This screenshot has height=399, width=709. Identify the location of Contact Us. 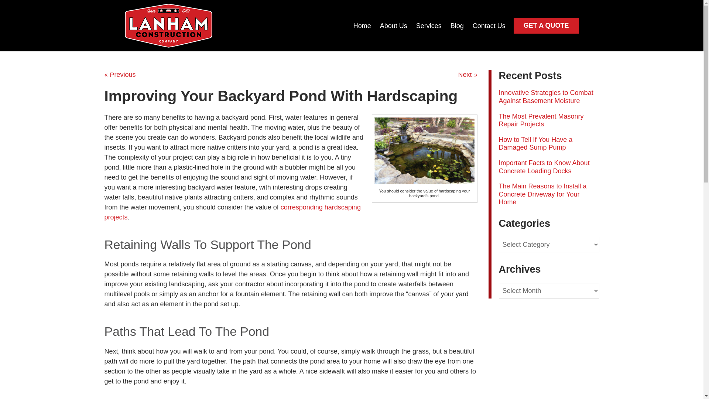
(489, 25).